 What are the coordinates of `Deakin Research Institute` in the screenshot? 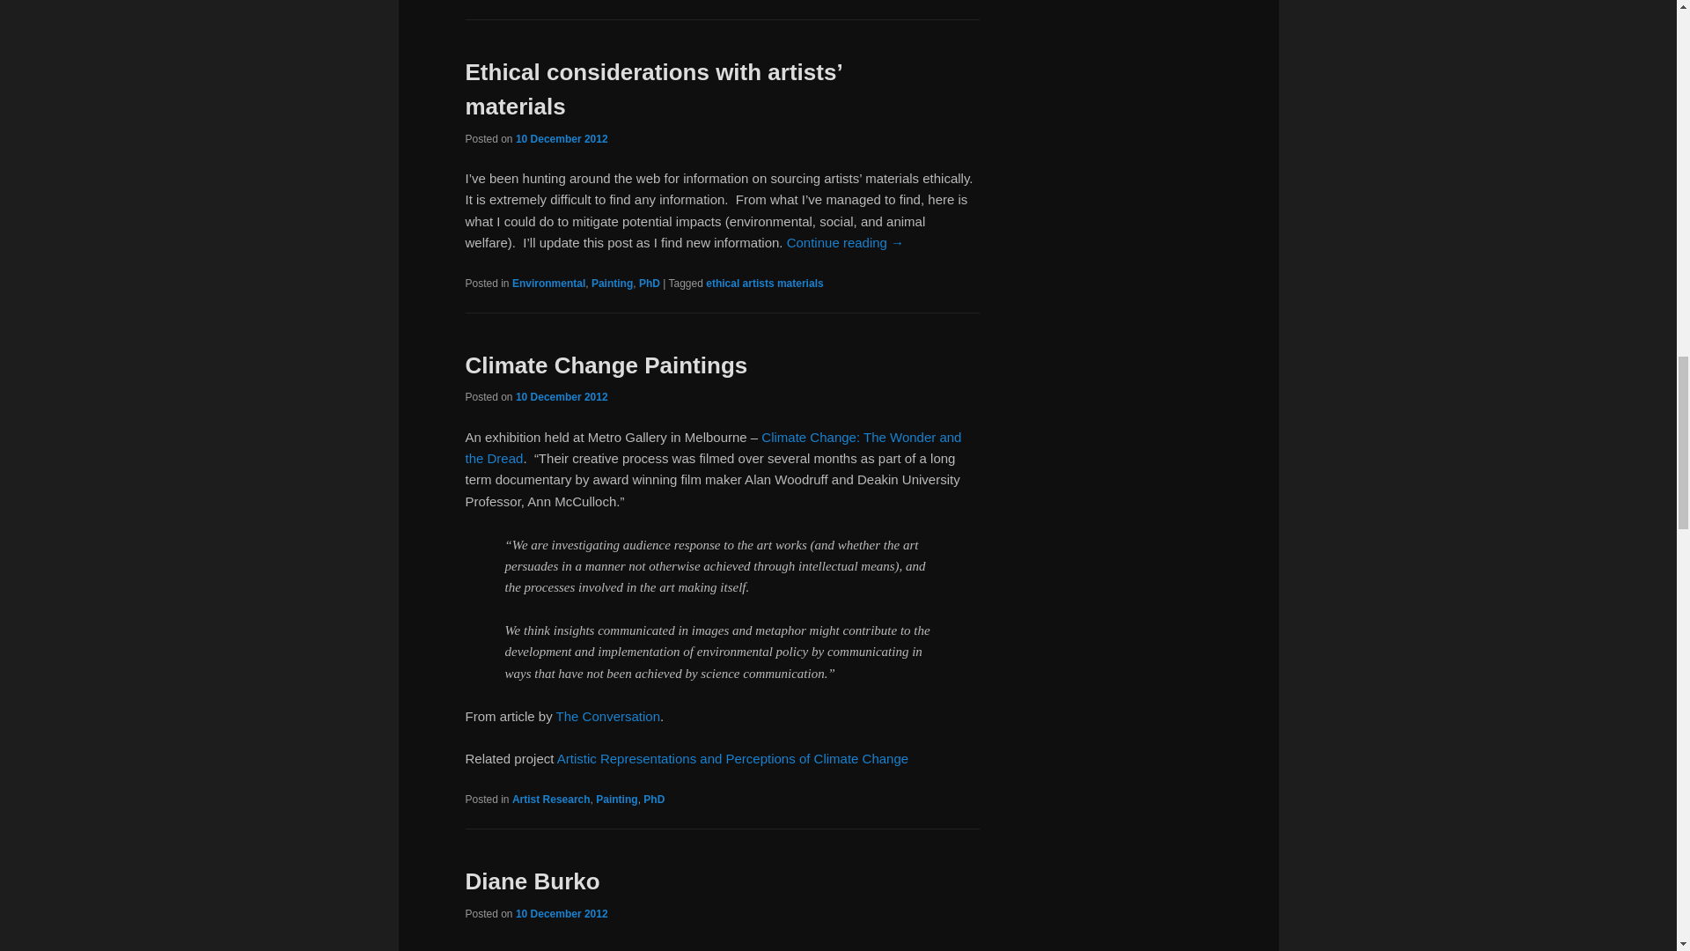 It's located at (732, 759).